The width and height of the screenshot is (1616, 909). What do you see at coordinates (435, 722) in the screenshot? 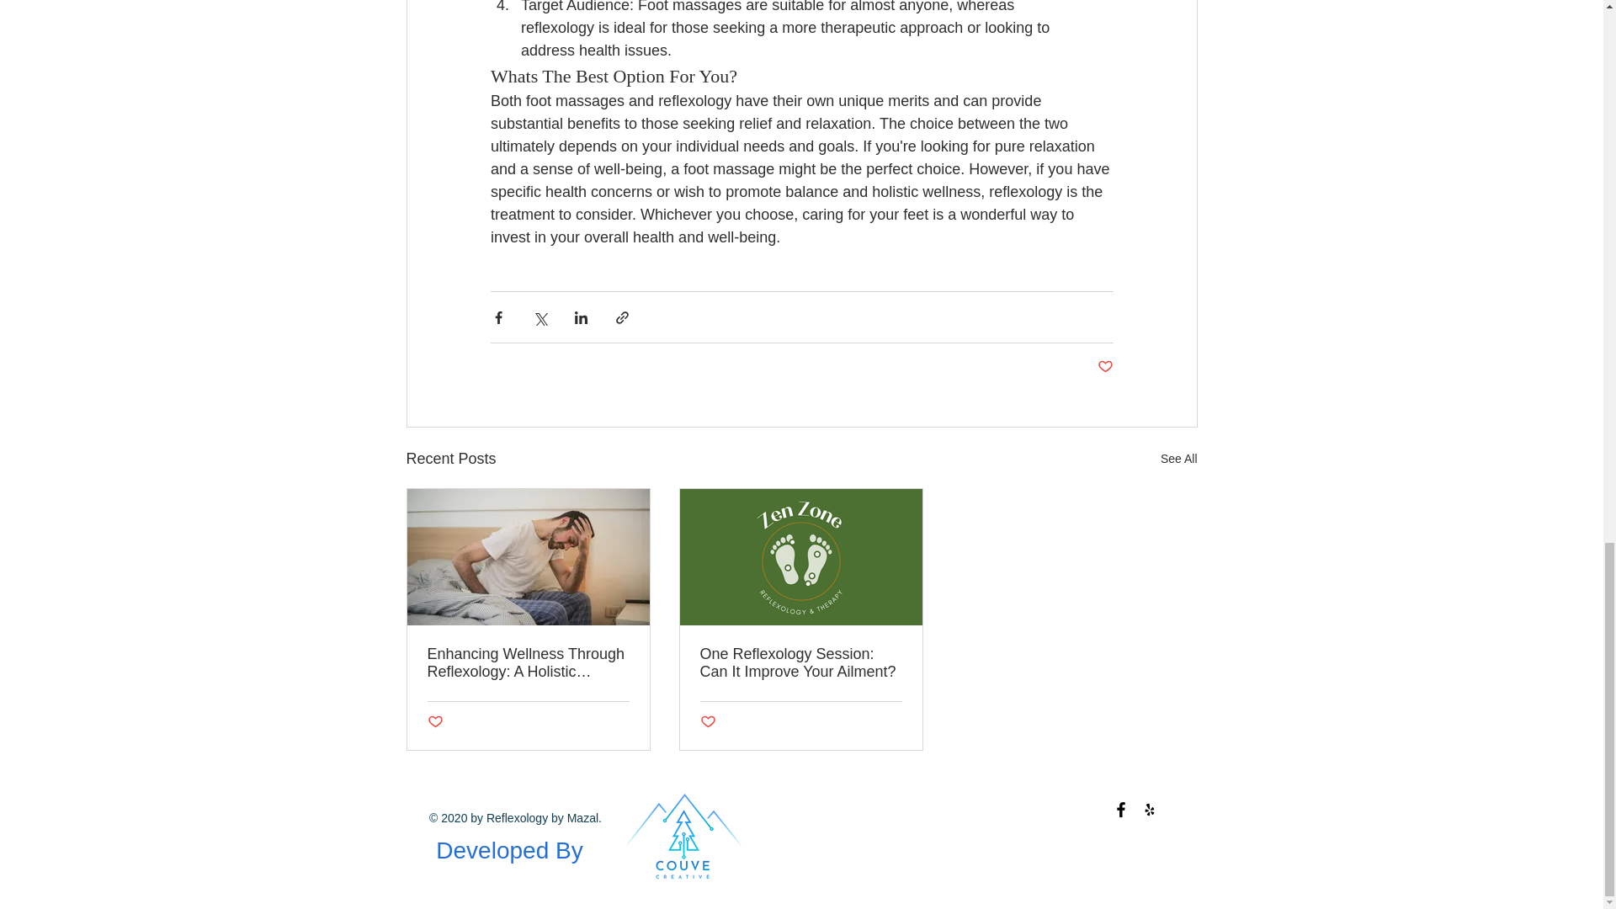
I see `Post not marked as liked` at bounding box center [435, 722].